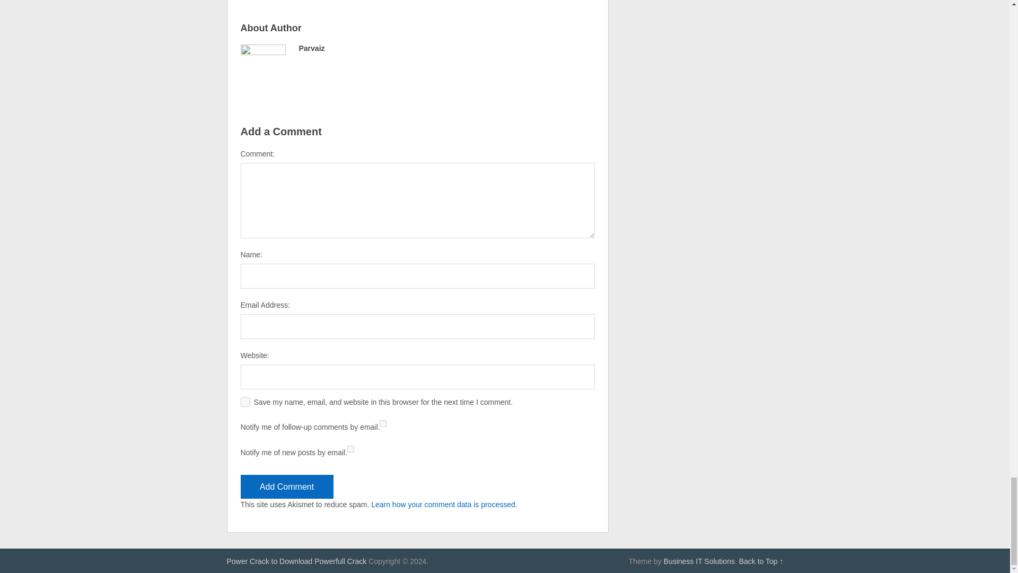  Describe the element at coordinates (383, 423) in the screenshot. I see `subscribe` at that location.